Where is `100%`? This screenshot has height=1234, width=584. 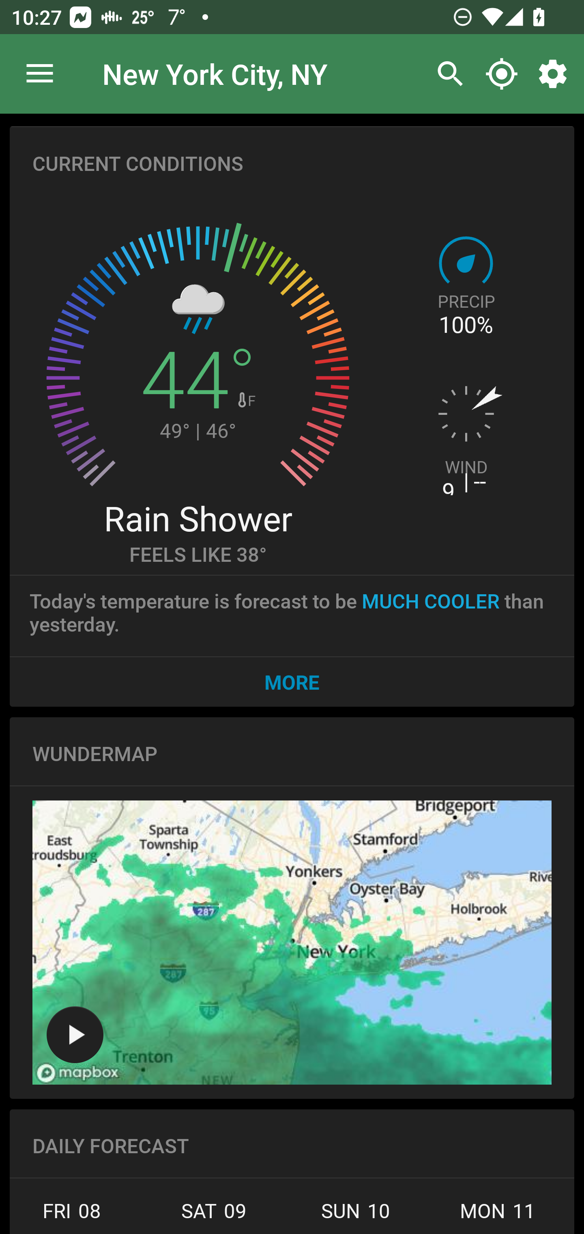
100% is located at coordinates (466, 325).